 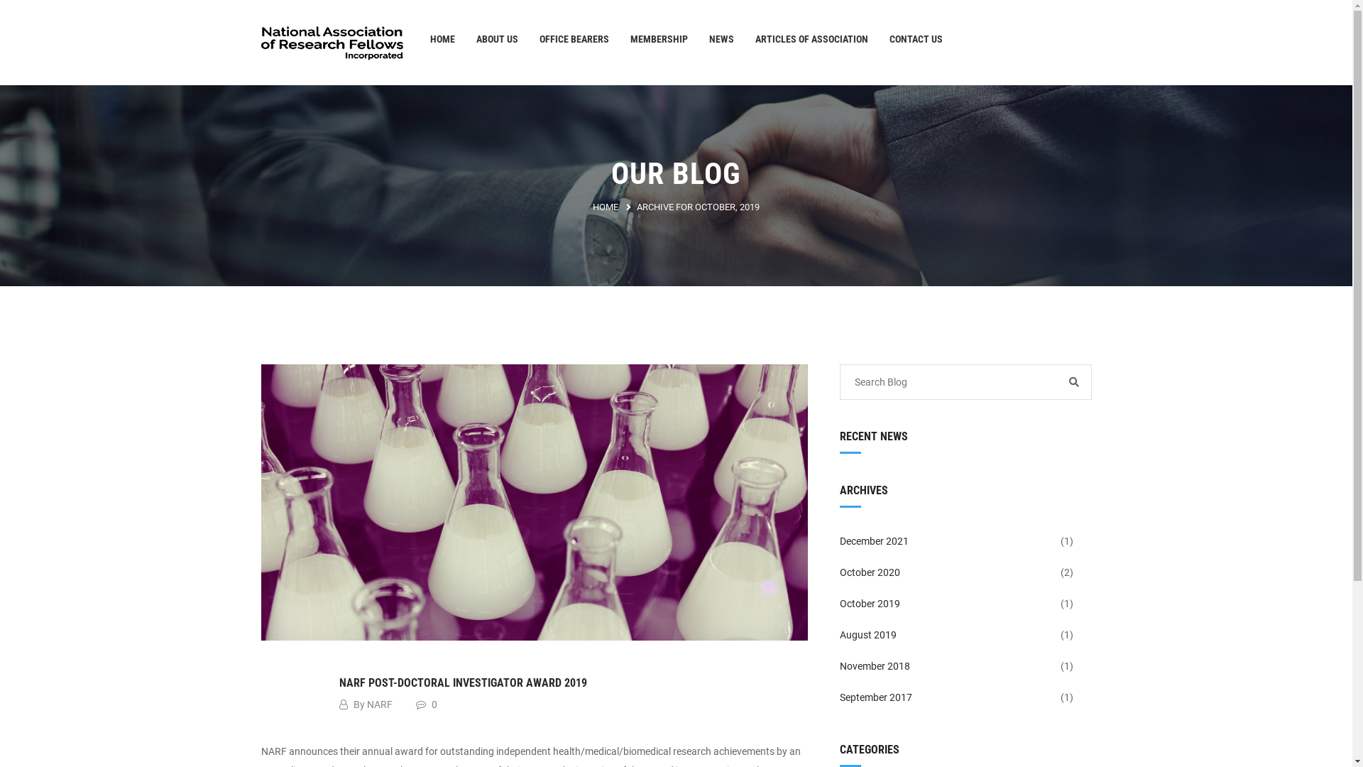 What do you see at coordinates (574, 39) in the screenshot?
I see `OFFICE BEARERS` at bounding box center [574, 39].